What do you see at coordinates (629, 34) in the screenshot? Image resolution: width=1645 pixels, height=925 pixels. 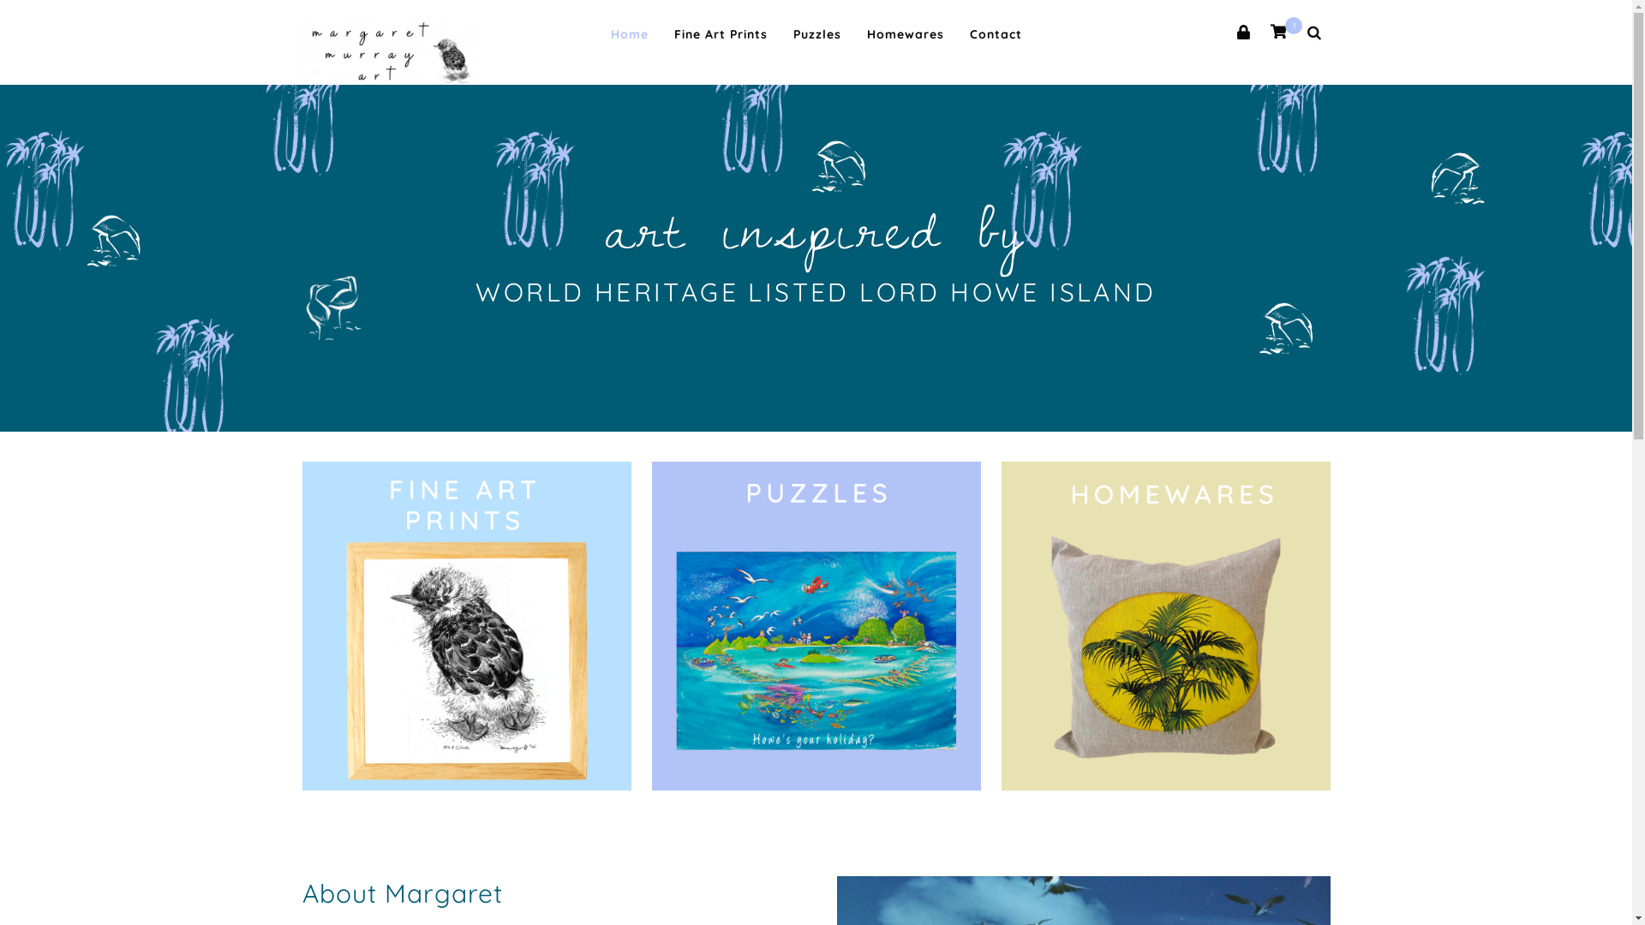 I see `Home` at bounding box center [629, 34].